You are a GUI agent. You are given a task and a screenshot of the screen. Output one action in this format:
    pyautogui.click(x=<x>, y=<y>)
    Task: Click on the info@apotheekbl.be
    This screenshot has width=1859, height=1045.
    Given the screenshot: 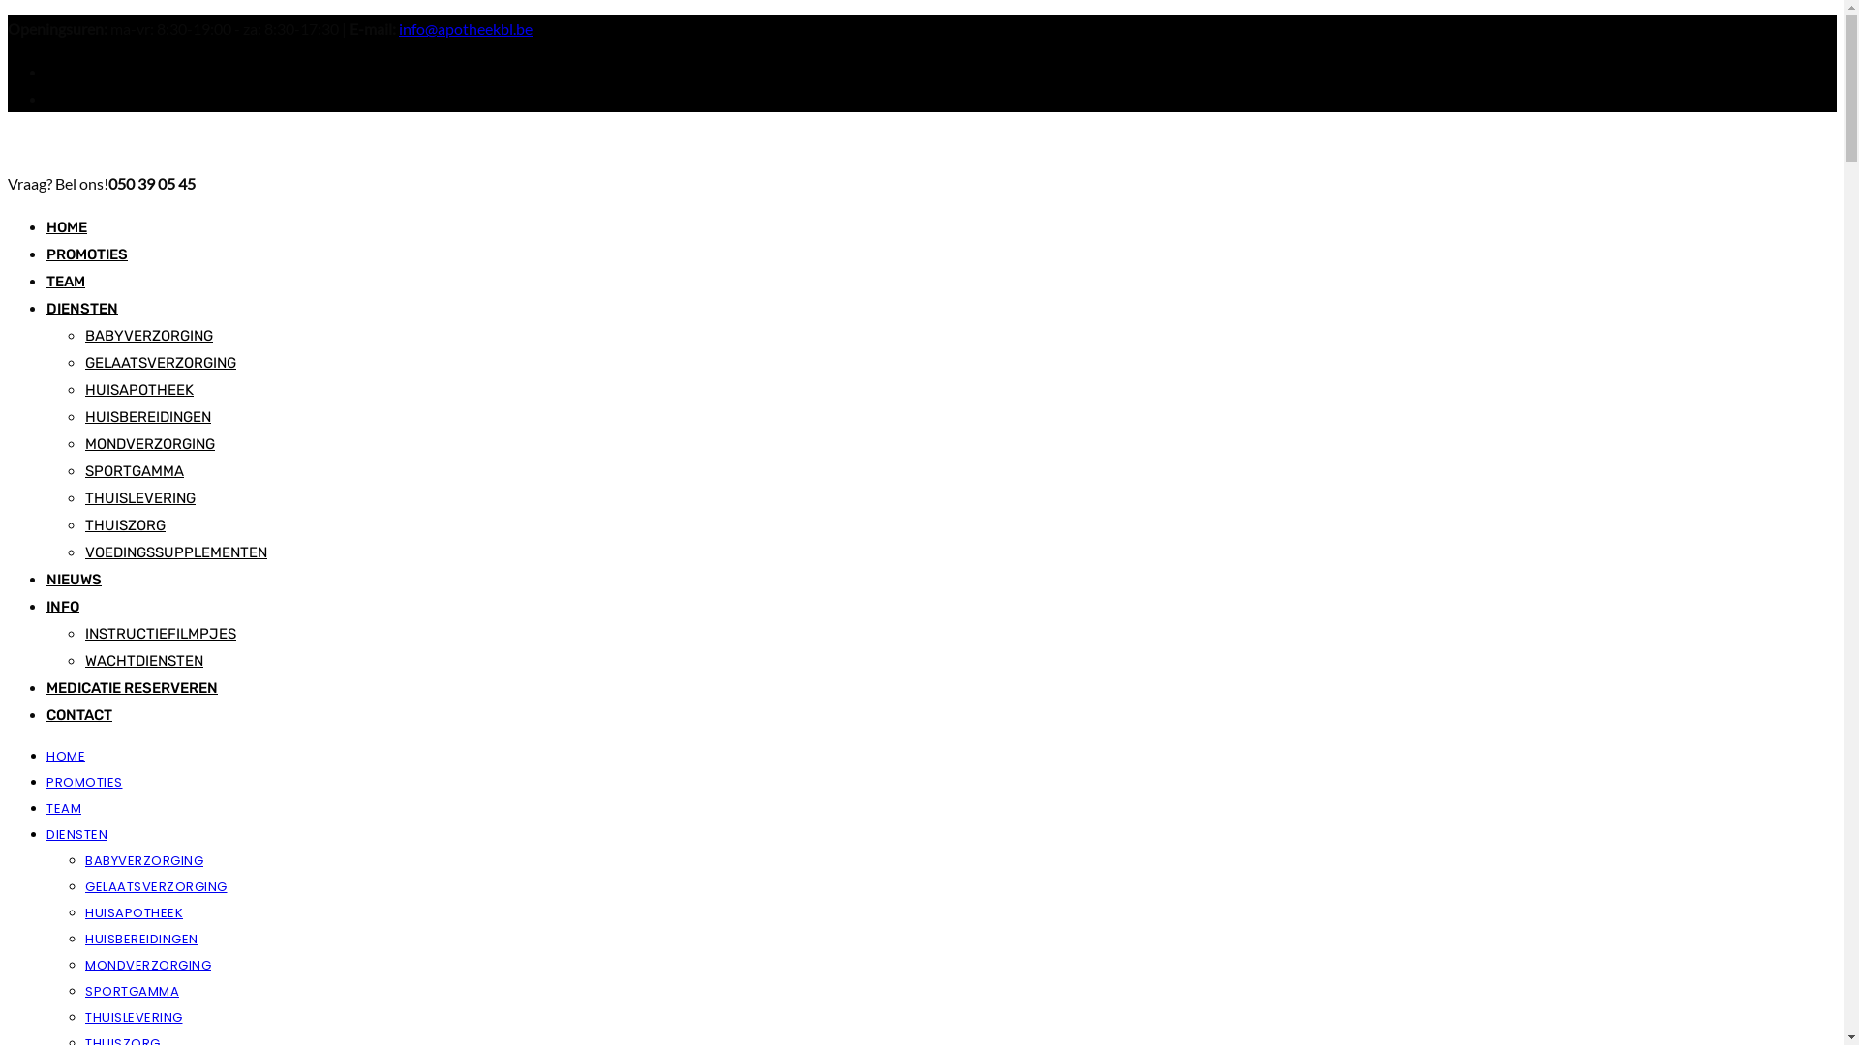 What is the action you would take?
    pyautogui.click(x=466, y=28)
    